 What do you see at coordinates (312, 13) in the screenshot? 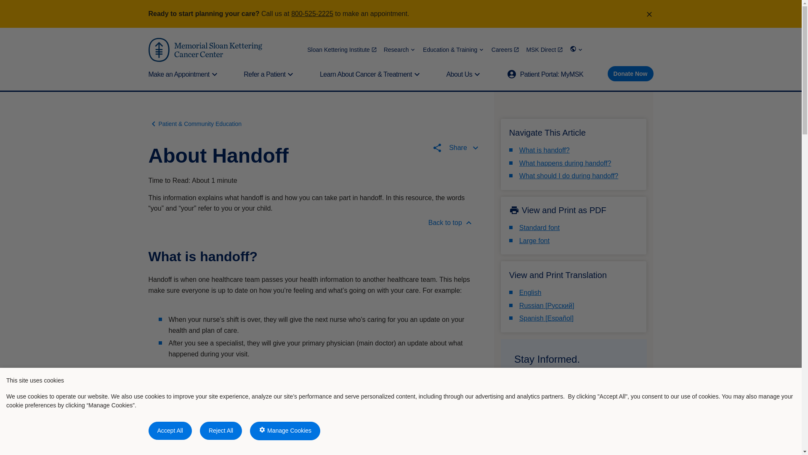
I see `800-525-2225` at bounding box center [312, 13].